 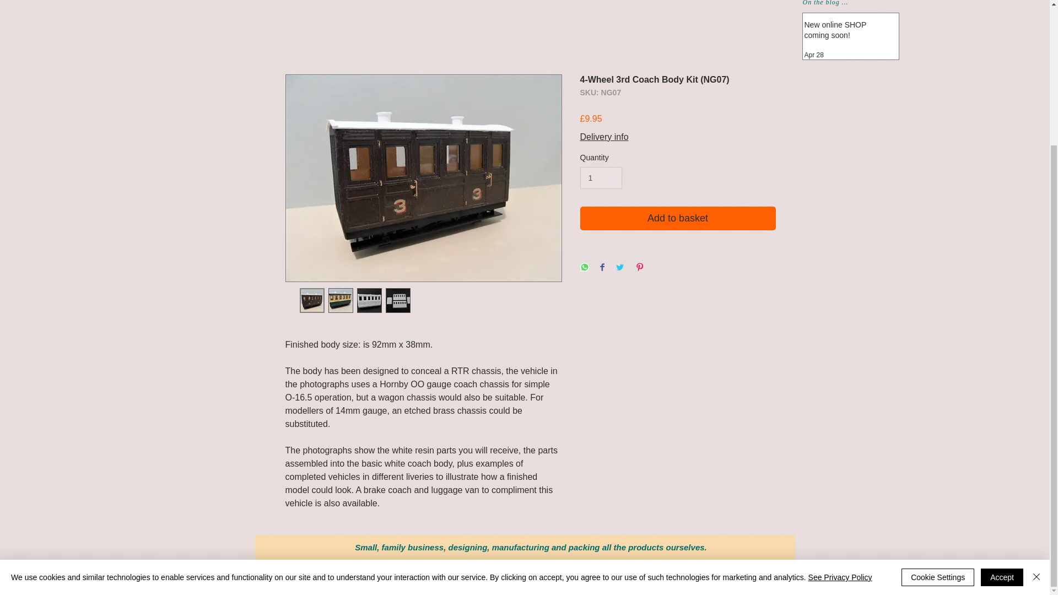 What do you see at coordinates (1002, 392) in the screenshot?
I see `Accept` at bounding box center [1002, 392].